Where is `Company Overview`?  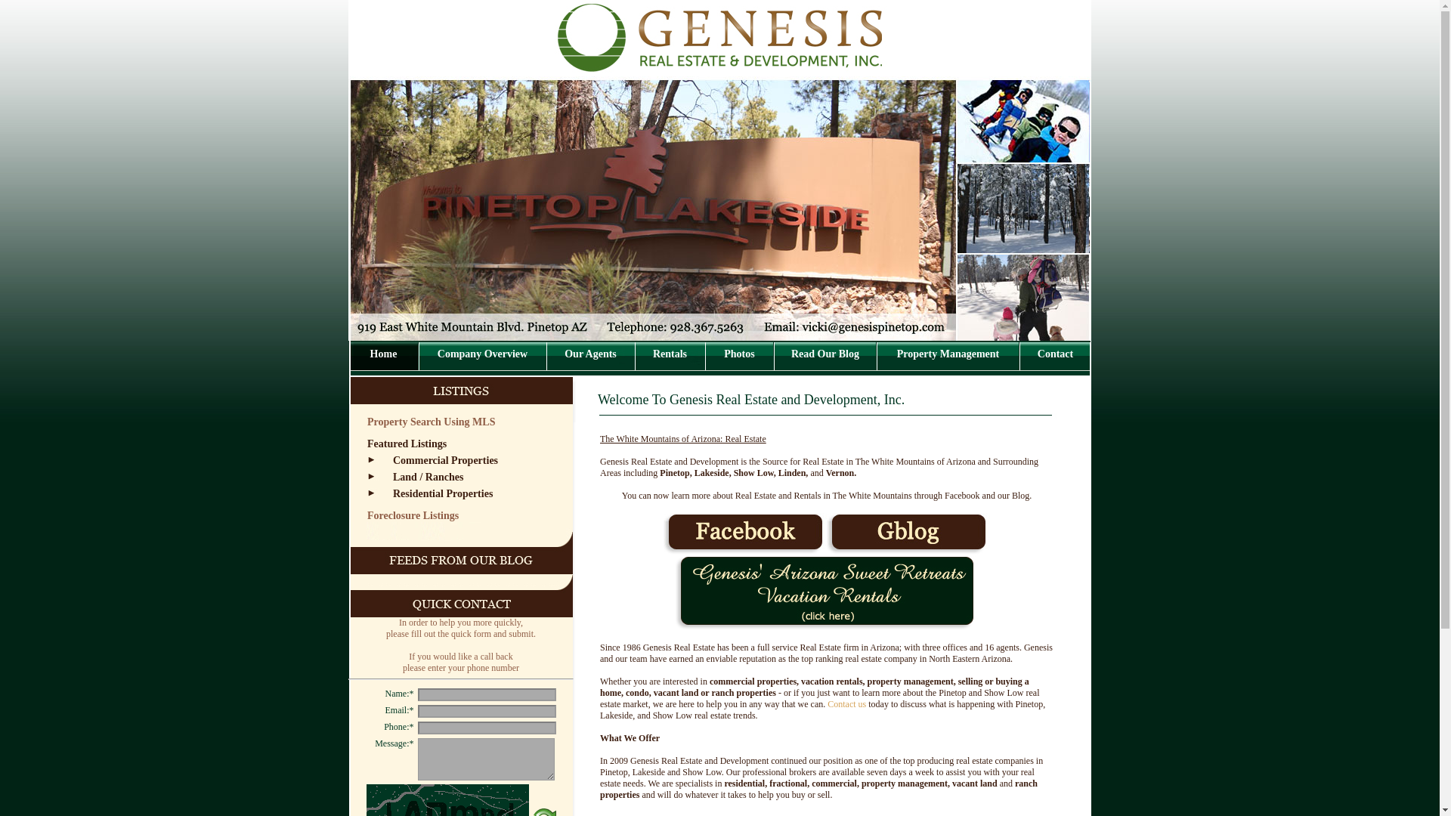 Company Overview is located at coordinates (482, 354).